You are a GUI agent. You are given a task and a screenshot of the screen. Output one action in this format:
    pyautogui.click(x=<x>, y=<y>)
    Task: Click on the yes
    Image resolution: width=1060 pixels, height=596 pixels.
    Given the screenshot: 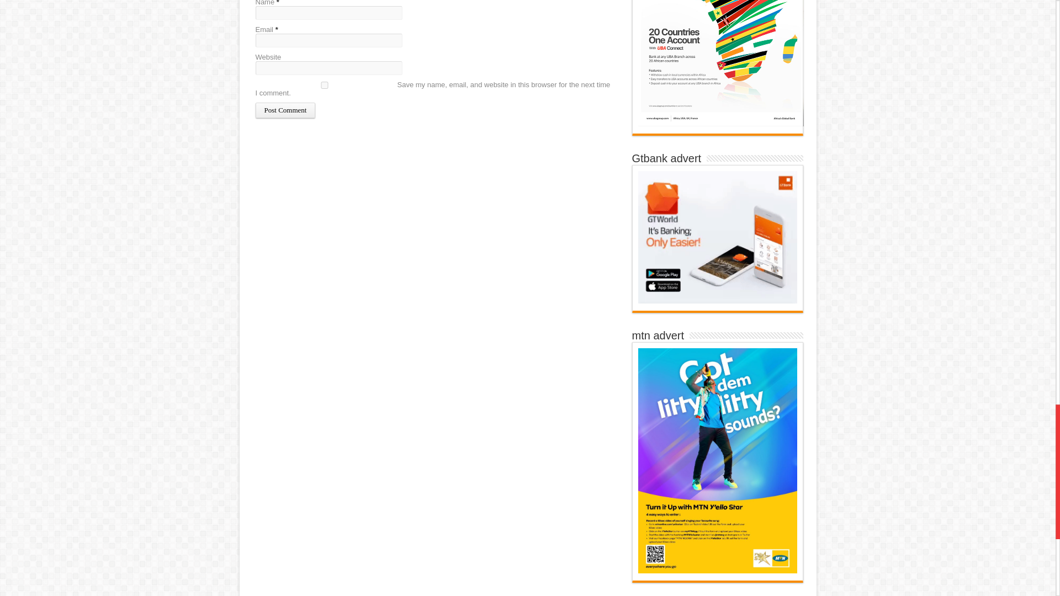 What is the action you would take?
    pyautogui.click(x=324, y=85)
    